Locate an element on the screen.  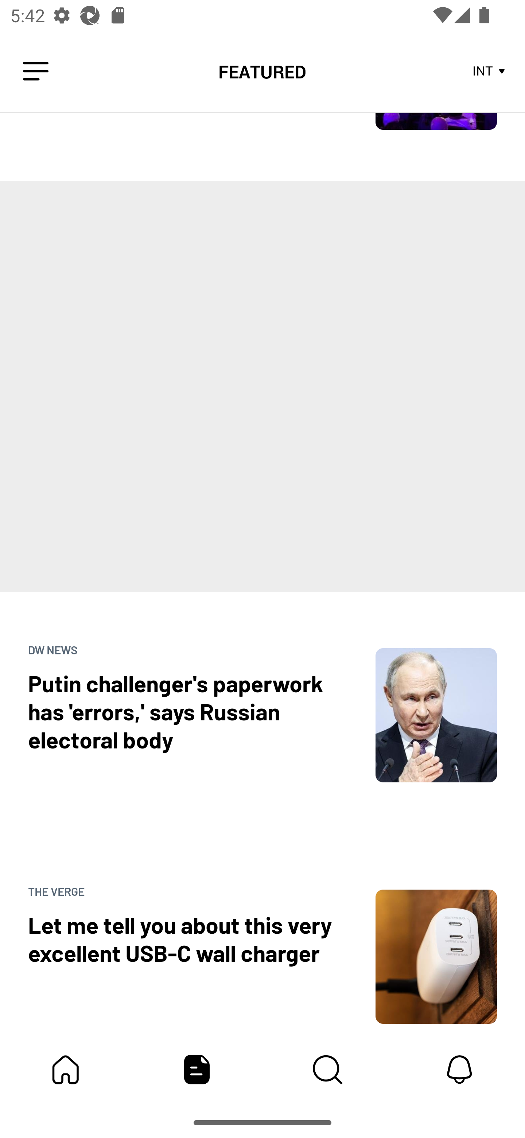
My Bundle is located at coordinates (66, 1069).